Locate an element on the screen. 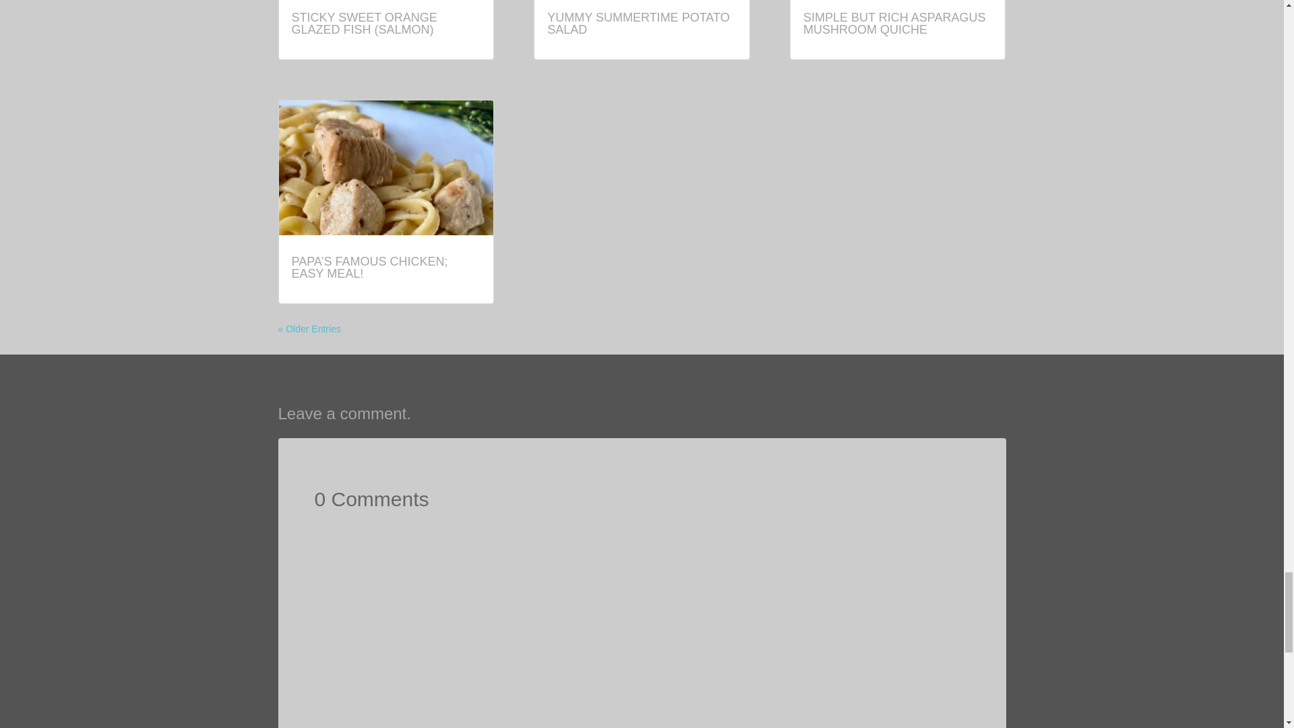 This screenshot has width=1294, height=728. SIMPLE BUT RICH ASPARAGUS MUSHROOM QUICHE is located at coordinates (894, 24).